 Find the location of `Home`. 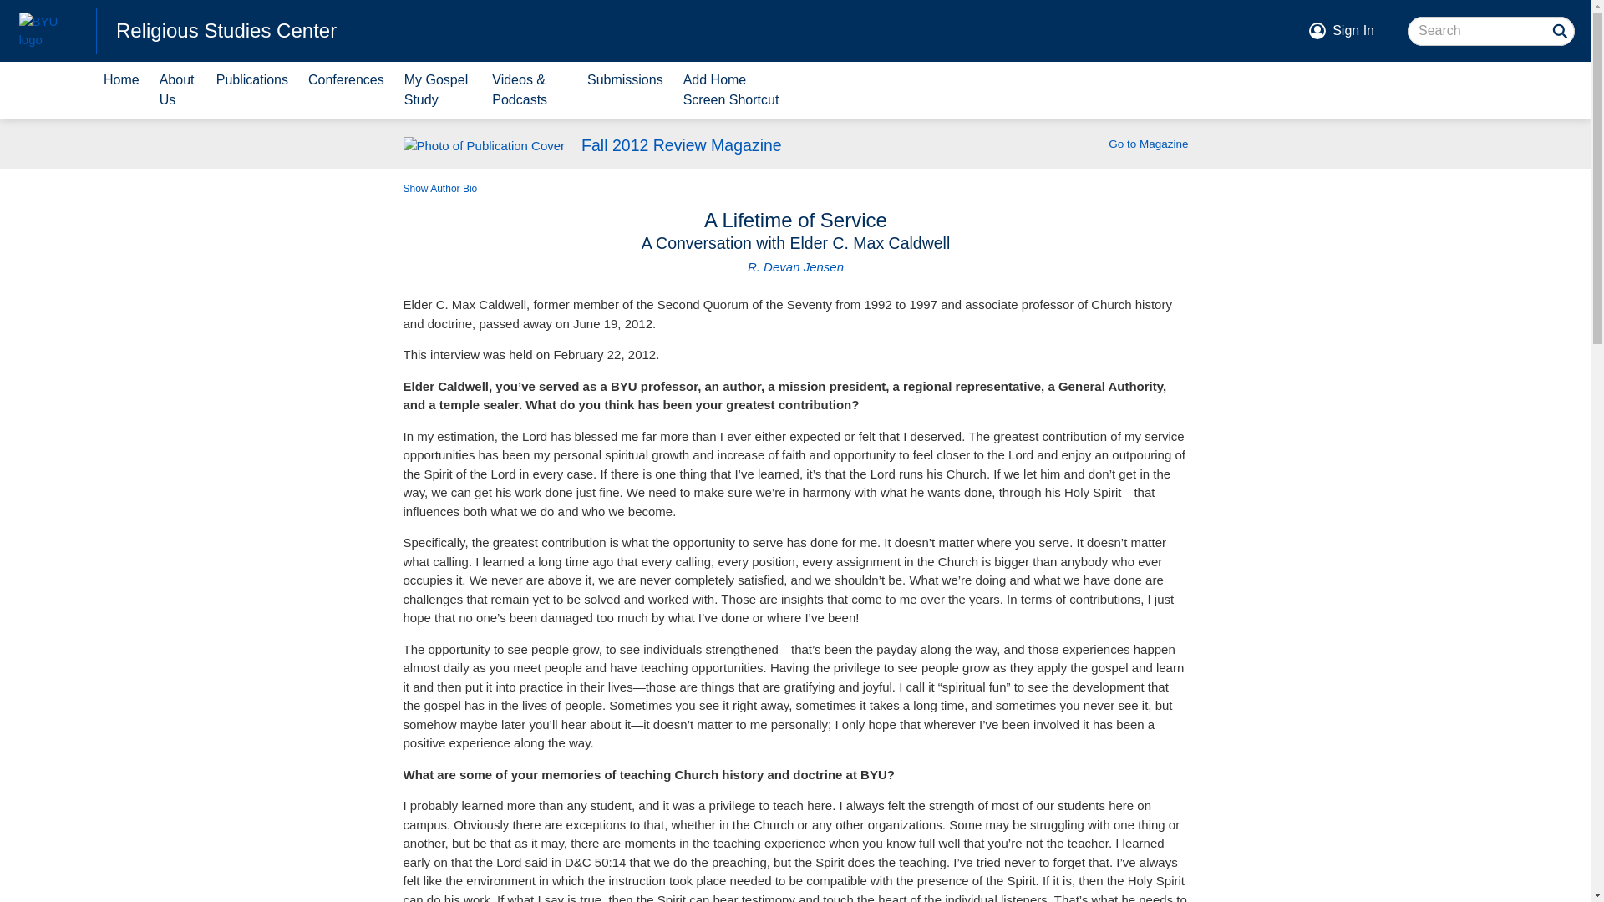

Home is located at coordinates (120, 90).